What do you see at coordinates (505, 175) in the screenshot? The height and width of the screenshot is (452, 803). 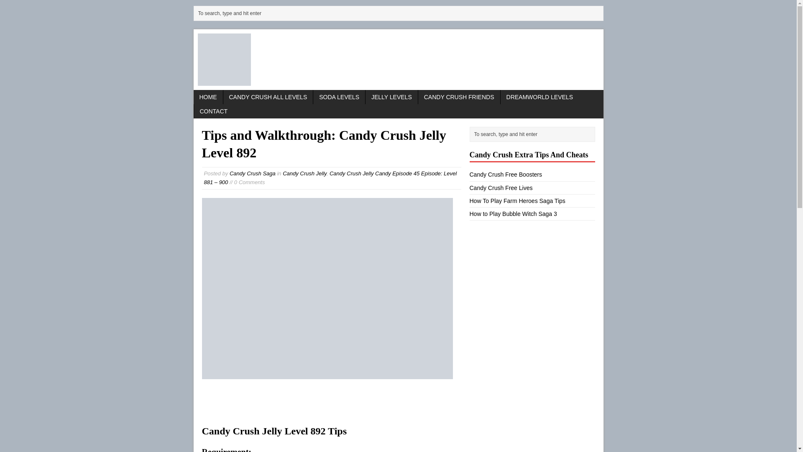 I see `Candy Crush Free Boosters` at bounding box center [505, 175].